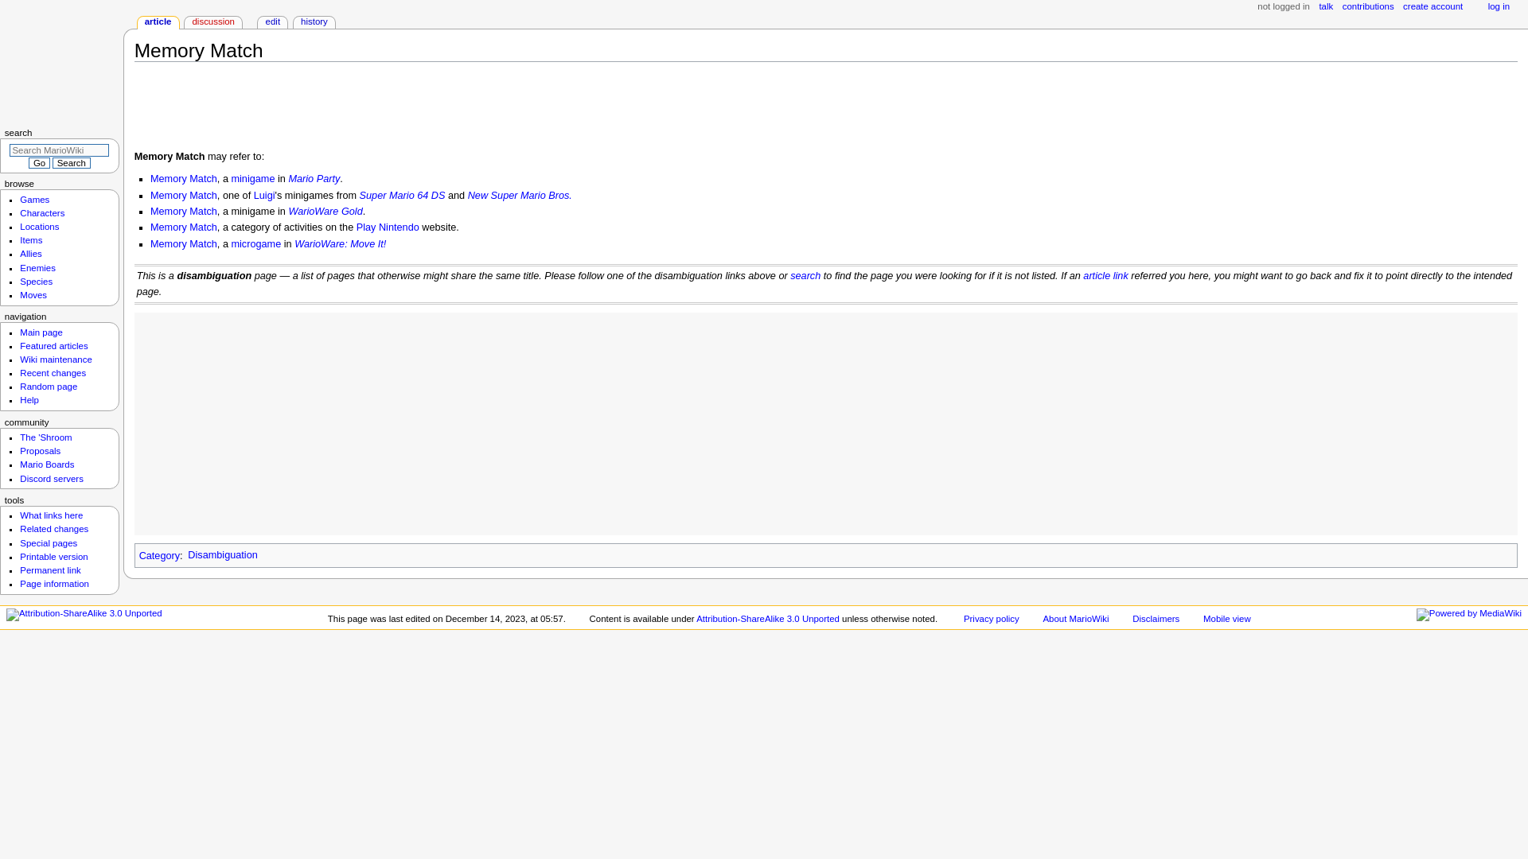  Describe the element at coordinates (1325, 7) in the screenshot. I see `talk` at that location.